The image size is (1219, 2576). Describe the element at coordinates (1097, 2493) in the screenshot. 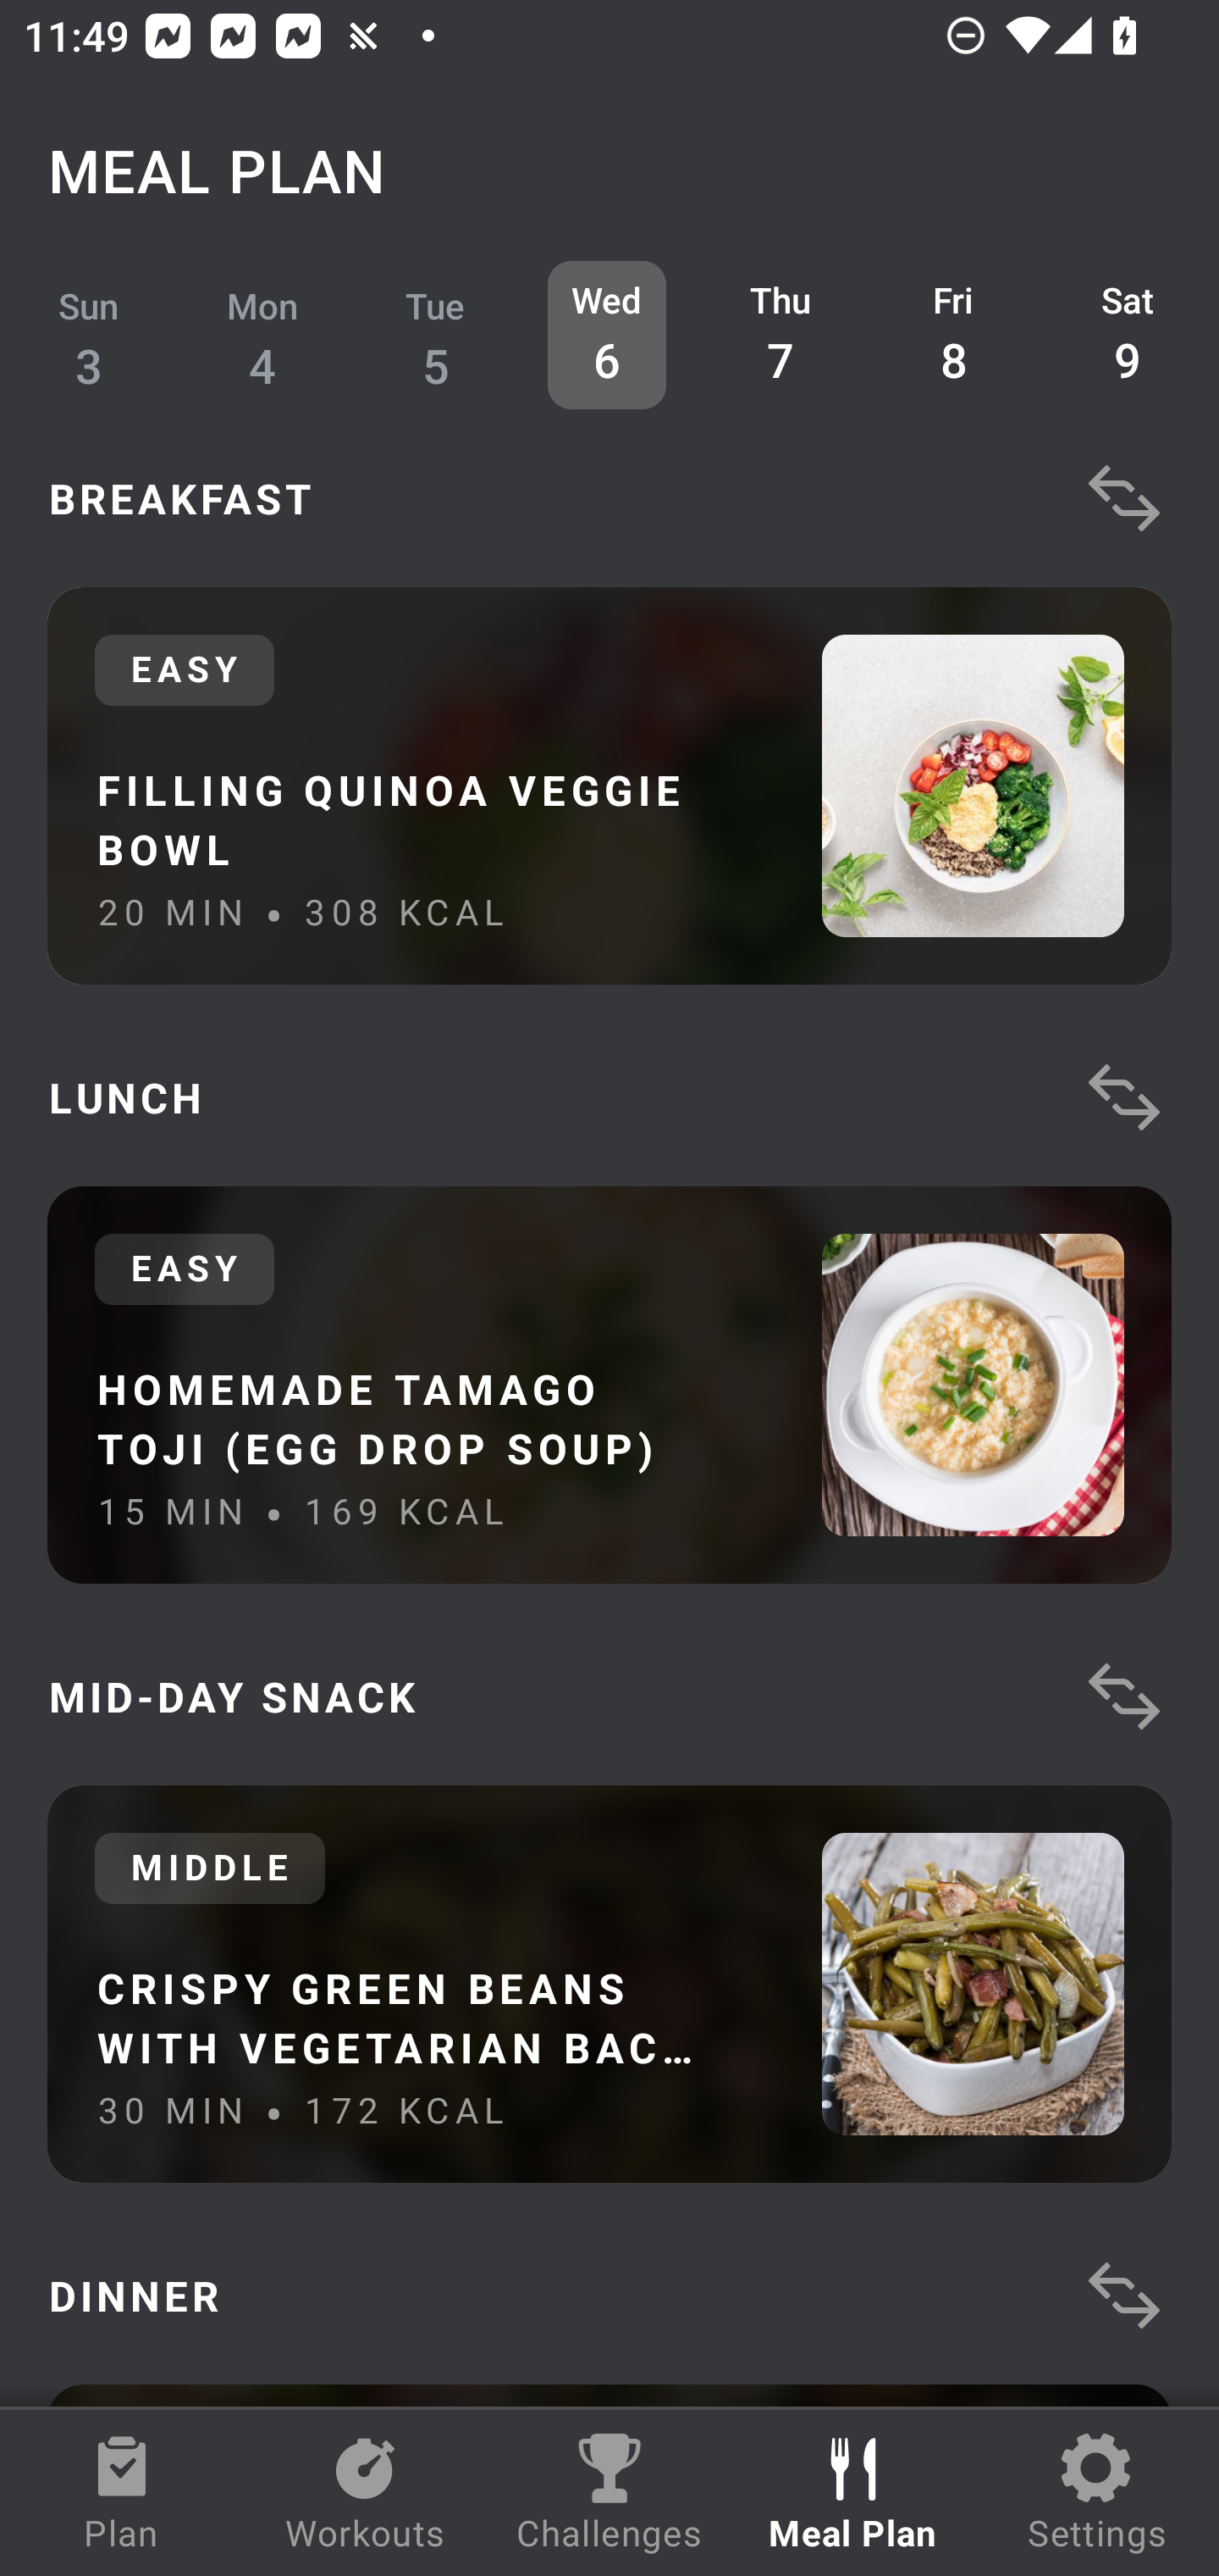

I see ` Settings ` at that location.